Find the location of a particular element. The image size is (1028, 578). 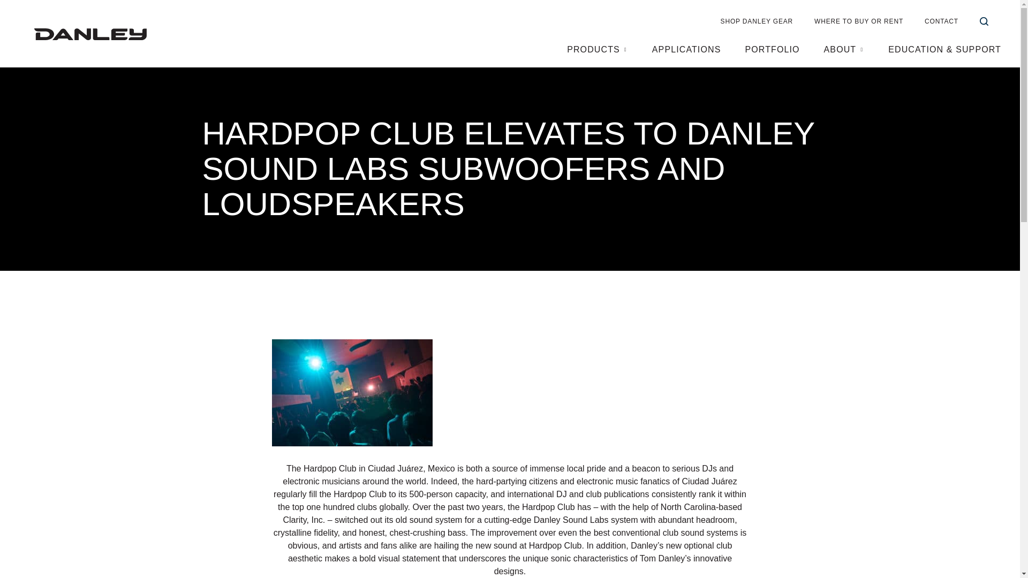

WHERE TO BUY OR RENT is located at coordinates (859, 21).